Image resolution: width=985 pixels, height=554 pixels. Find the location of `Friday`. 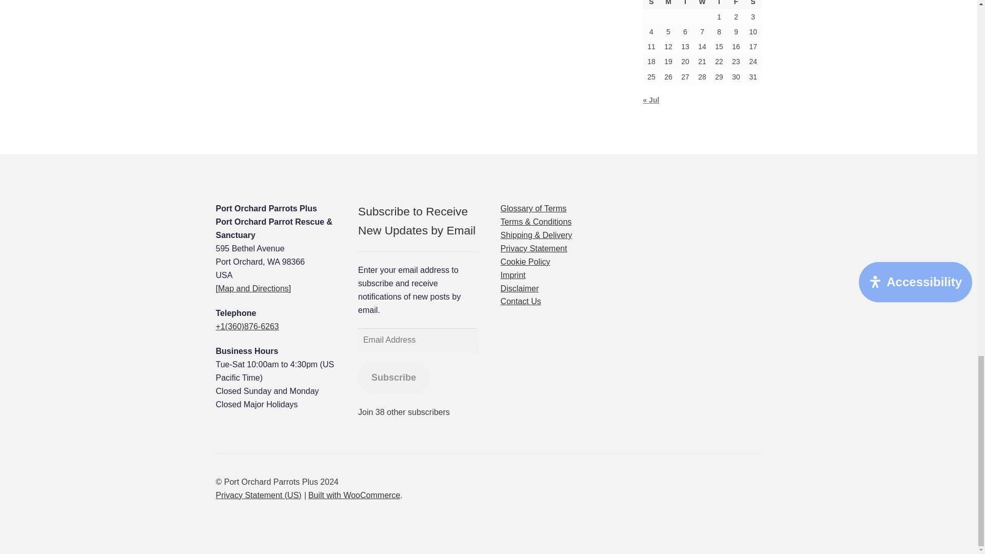

Friday is located at coordinates (736, 5).